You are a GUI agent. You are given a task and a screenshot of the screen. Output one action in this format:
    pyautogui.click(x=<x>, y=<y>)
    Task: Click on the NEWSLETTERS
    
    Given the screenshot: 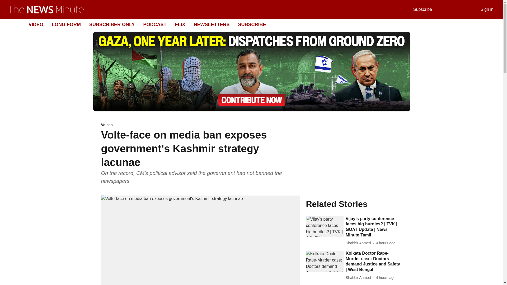 What is the action you would take?
    pyautogui.click(x=212, y=24)
    